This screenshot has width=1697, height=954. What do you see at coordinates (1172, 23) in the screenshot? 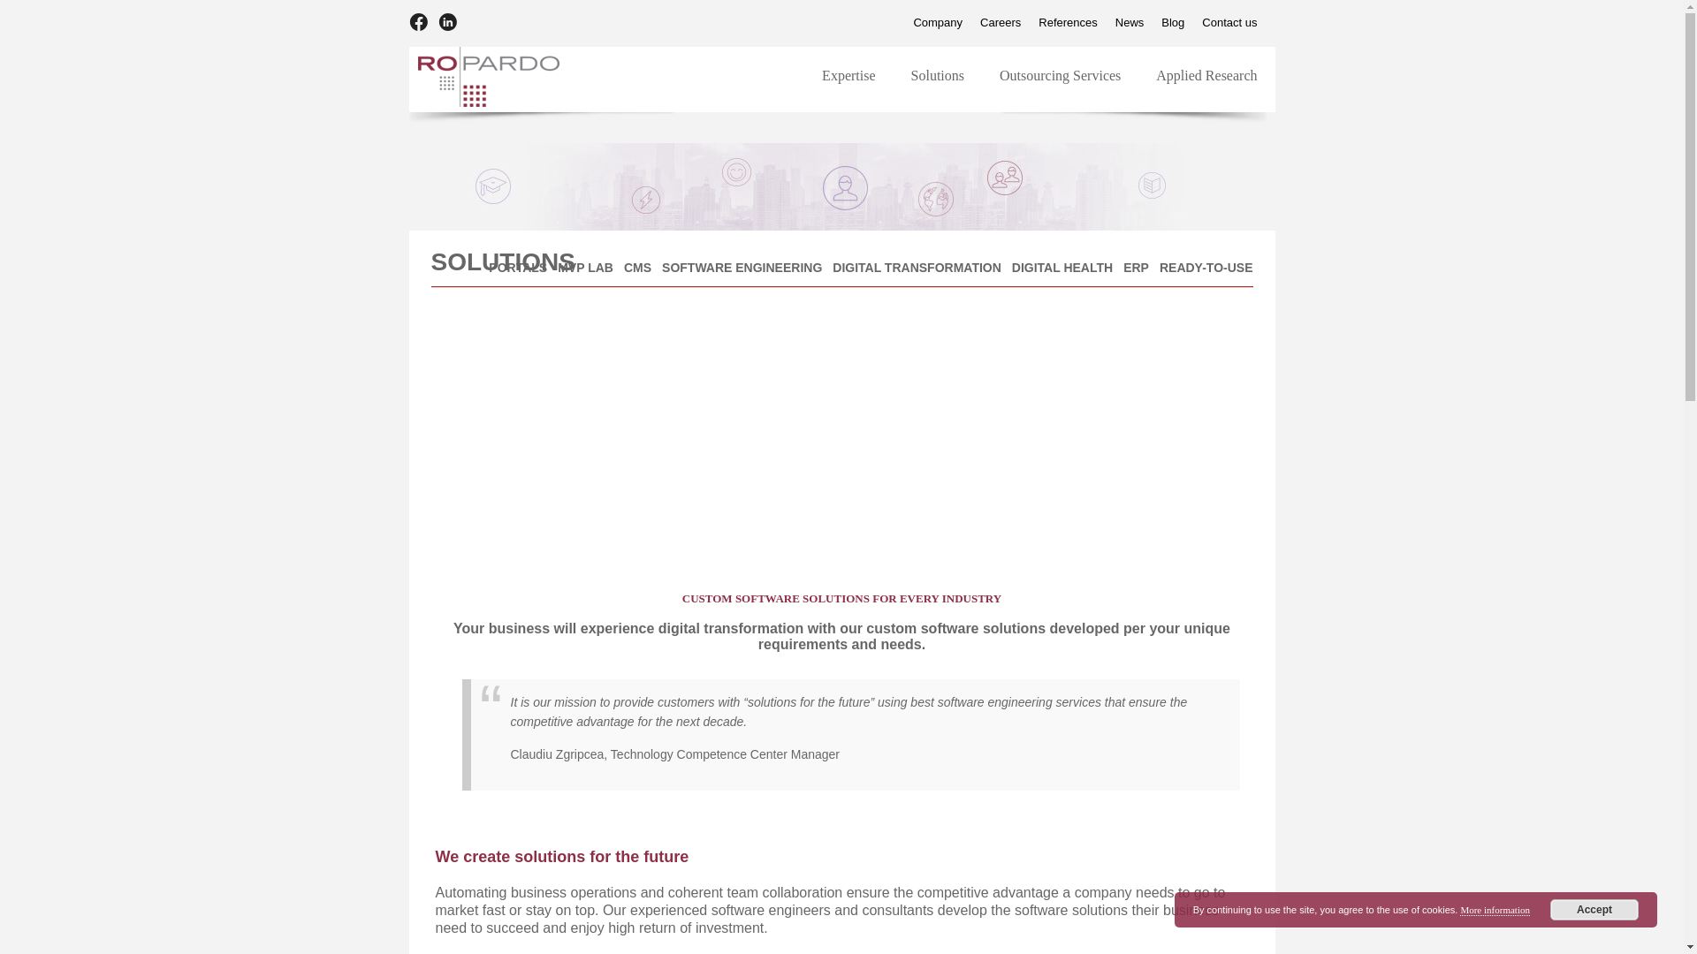
I see `References` at bounding box center [1172, 23].